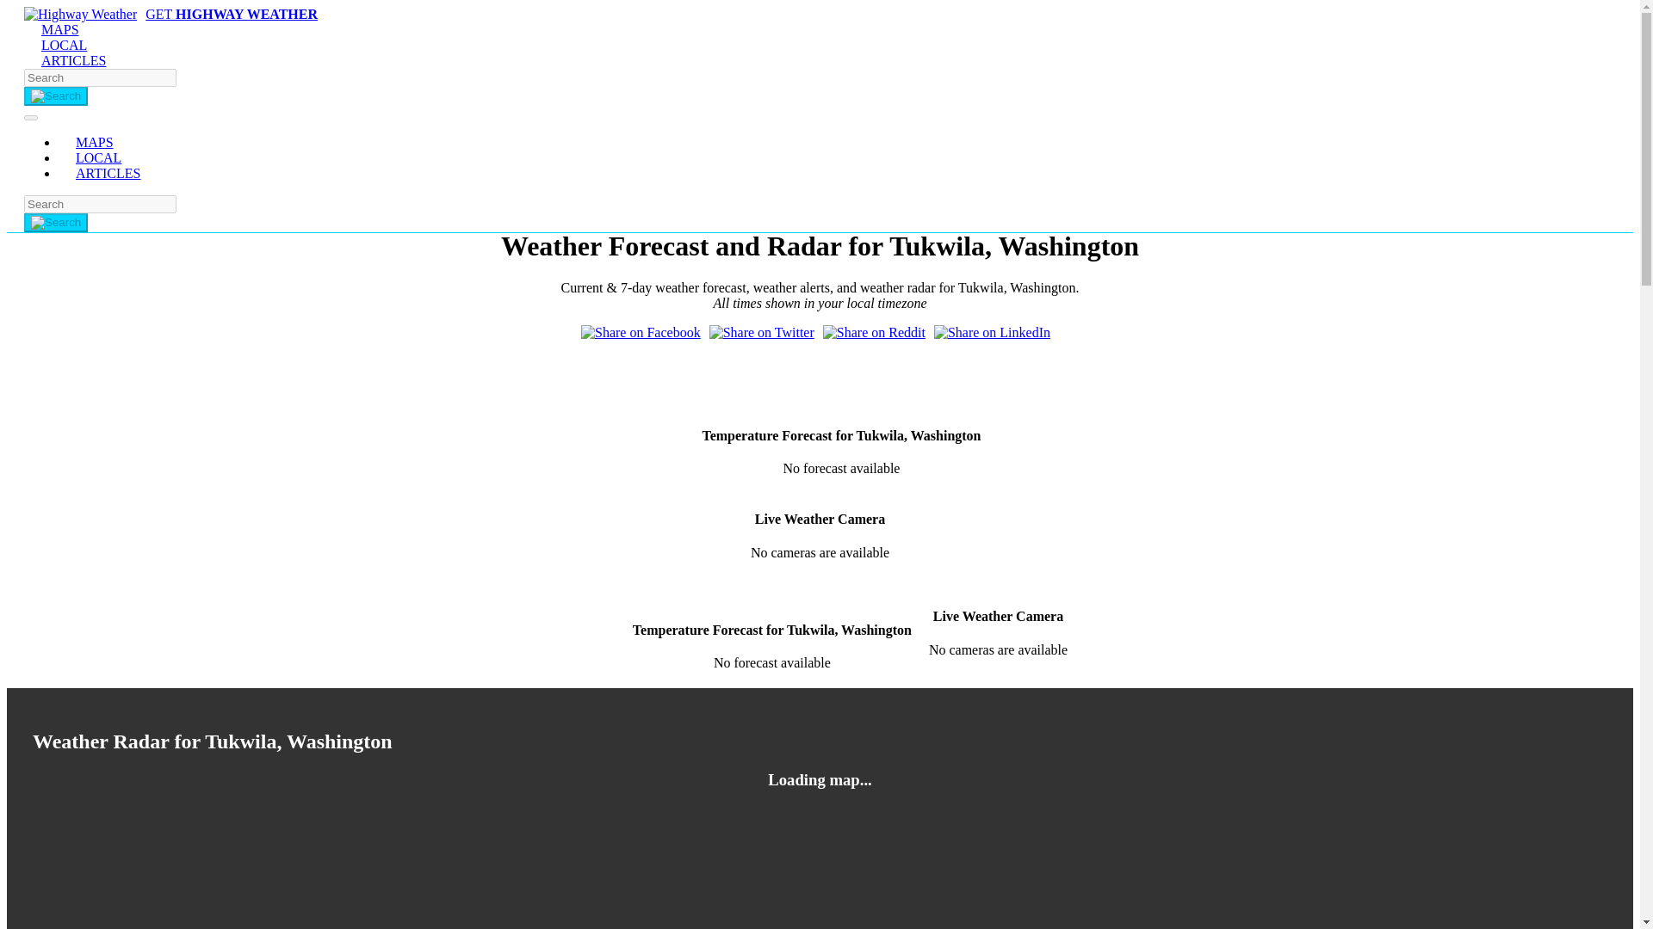  I want to click on LOCAL, so click(98, 157).